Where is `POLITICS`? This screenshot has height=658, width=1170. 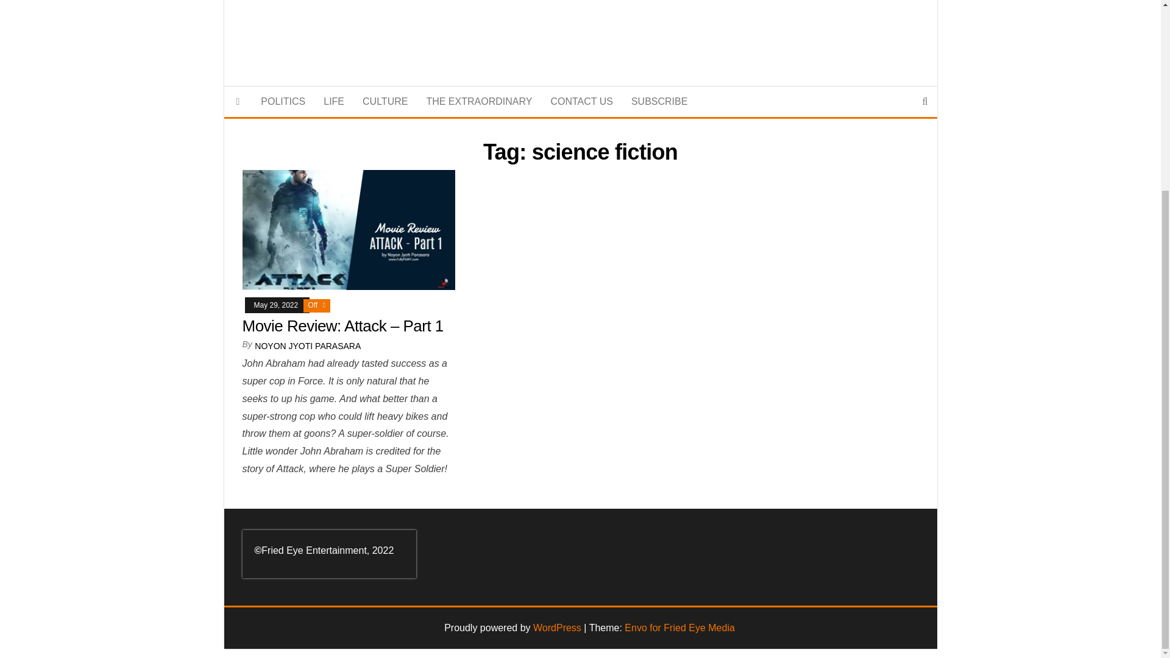
POLITICS is located at coordinates (283, 101).